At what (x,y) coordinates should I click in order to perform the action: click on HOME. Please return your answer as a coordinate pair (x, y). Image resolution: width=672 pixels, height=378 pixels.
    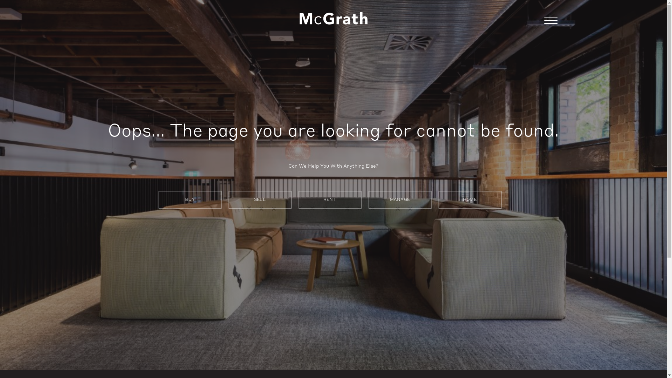
    Looking at the image, I should click on (470, 200).